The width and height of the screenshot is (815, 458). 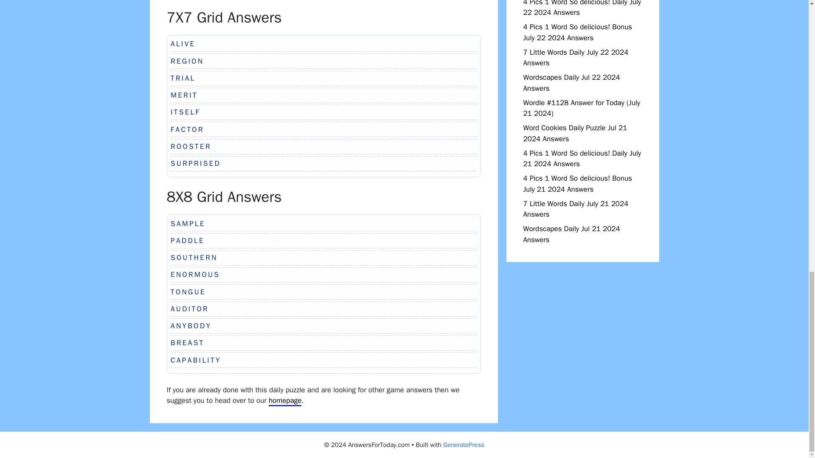 What do you see at coordinates (582, 8) in the screenshot?
I see `4 Pics 1 Word So delicious! Daily July 22 2024 Answers` at bounding box center [582, 8].